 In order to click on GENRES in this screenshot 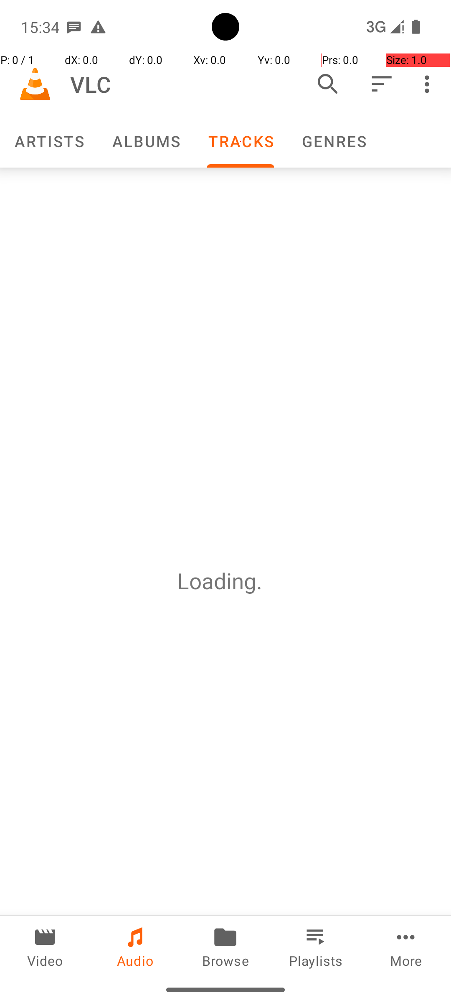, I will do `click(334, 141)`.